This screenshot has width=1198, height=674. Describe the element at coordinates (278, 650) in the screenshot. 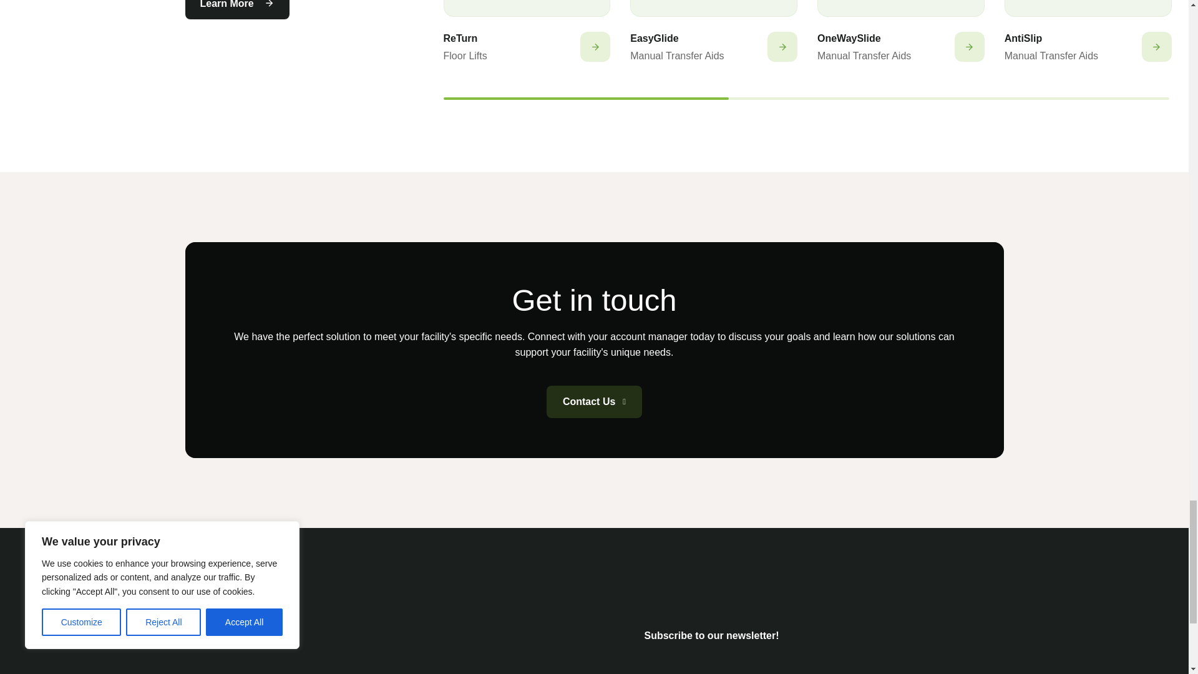

I see `Savaria Logo` at that location.